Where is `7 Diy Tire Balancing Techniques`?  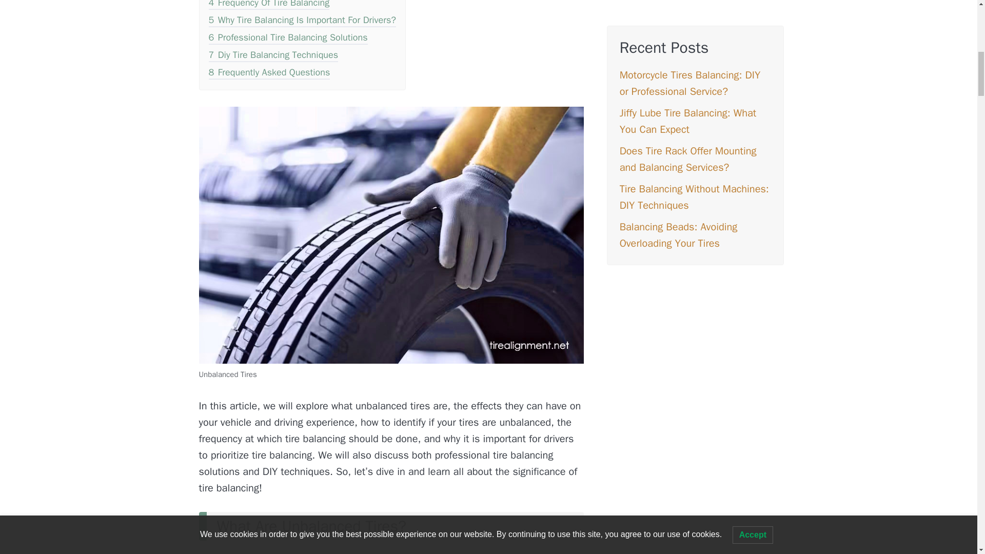 7 Diy Tire Balancing Techniques is located at coordinates (273, 56).